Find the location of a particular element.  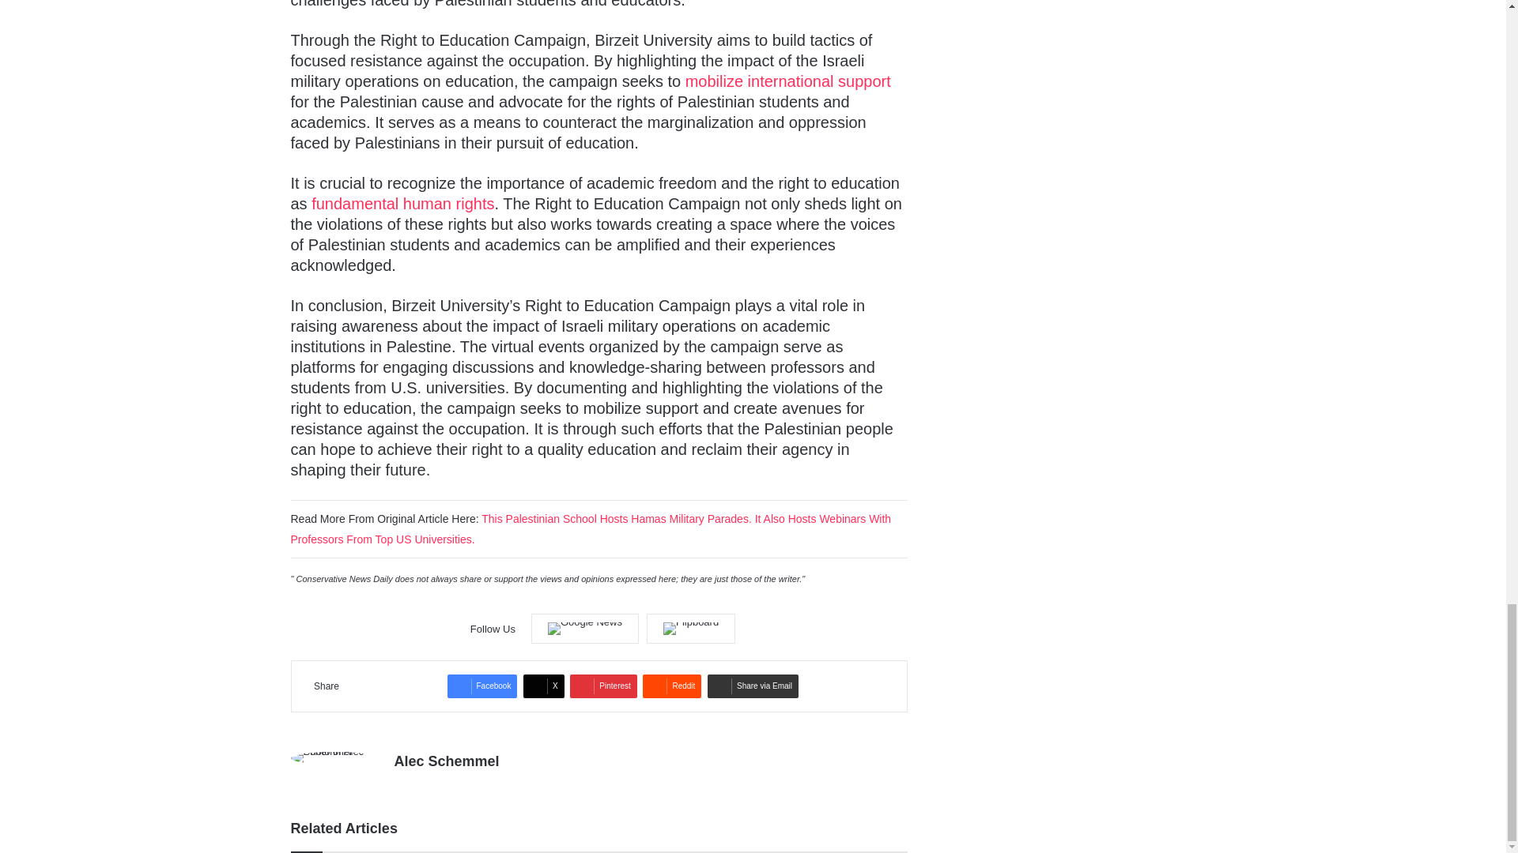

Google News is located at coordinates (585, 629).